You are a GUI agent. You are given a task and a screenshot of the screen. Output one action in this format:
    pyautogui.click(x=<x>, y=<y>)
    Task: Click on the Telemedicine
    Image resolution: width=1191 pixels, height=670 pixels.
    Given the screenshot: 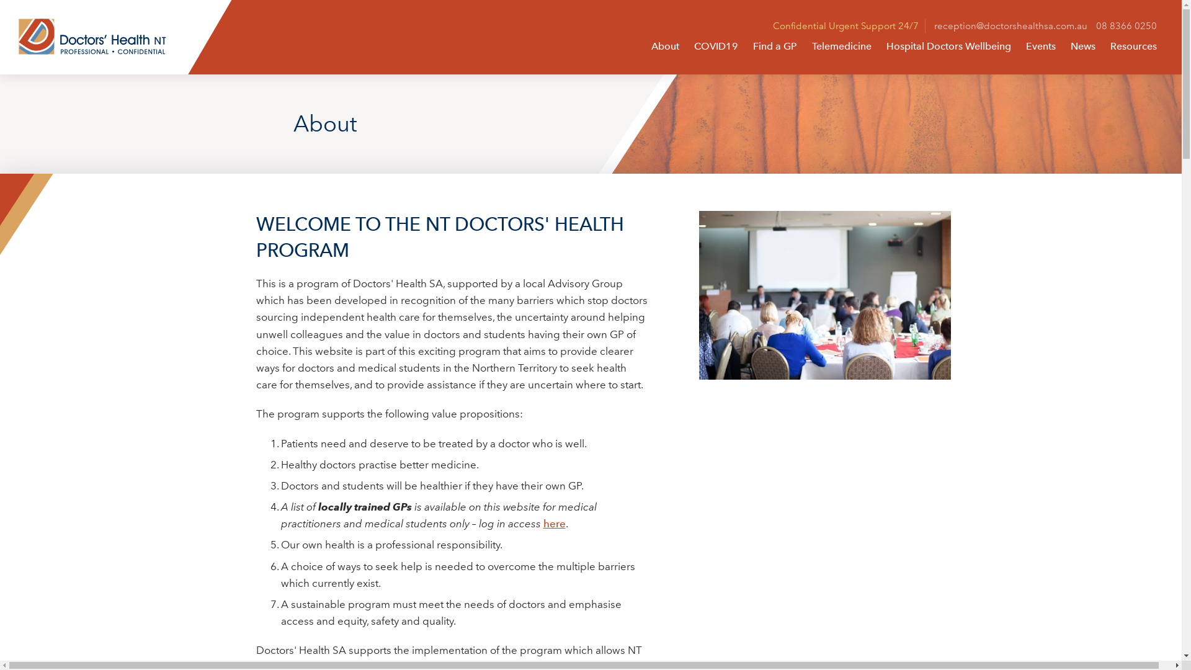 What is the action you would take?
    pyautogui.click(x=842, y=47)
    